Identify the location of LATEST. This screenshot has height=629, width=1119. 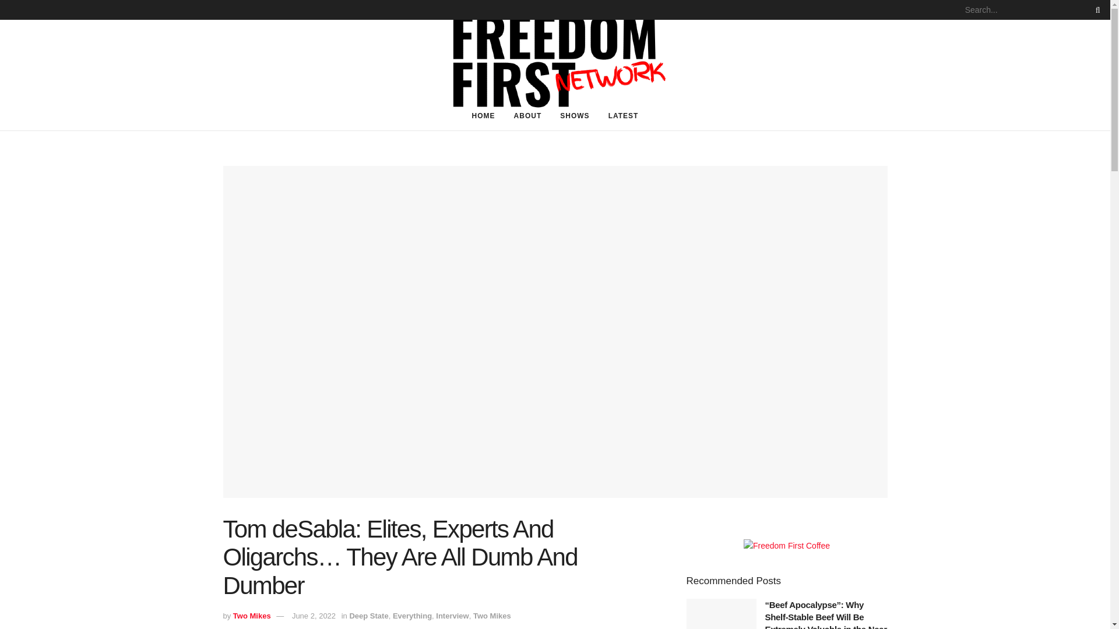
(623, 115).